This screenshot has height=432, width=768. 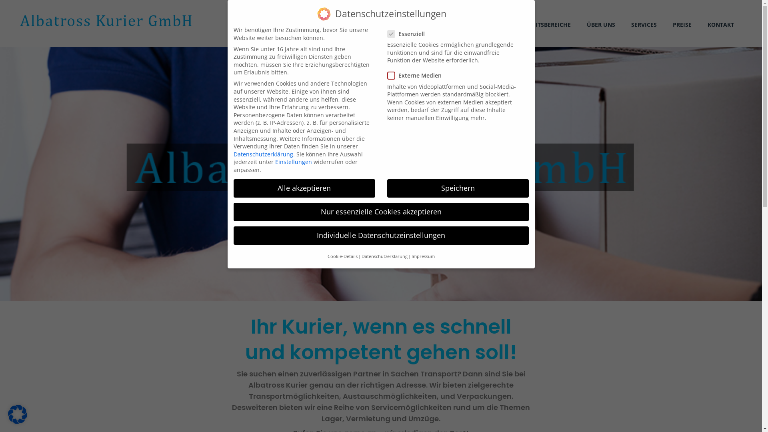 What do you see at coordinates (550, 32) in the screenshot?
I see `ARBEITSBEREICHE` at bounding box center [550, 32].